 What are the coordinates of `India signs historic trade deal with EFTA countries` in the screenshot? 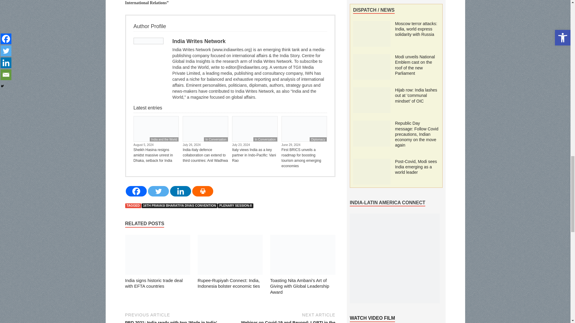 It's located at (154, 283).